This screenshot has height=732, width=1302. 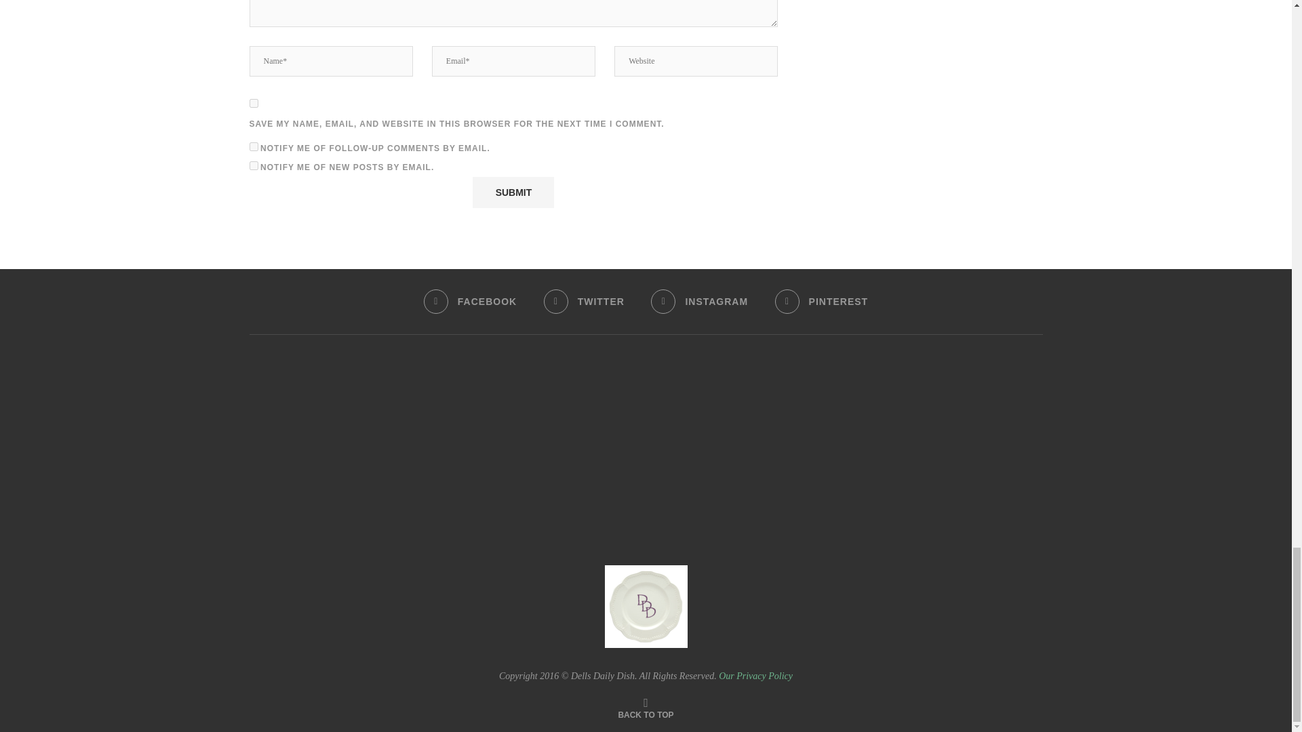 I want to click on subscribe, so click(x=254, y=165).